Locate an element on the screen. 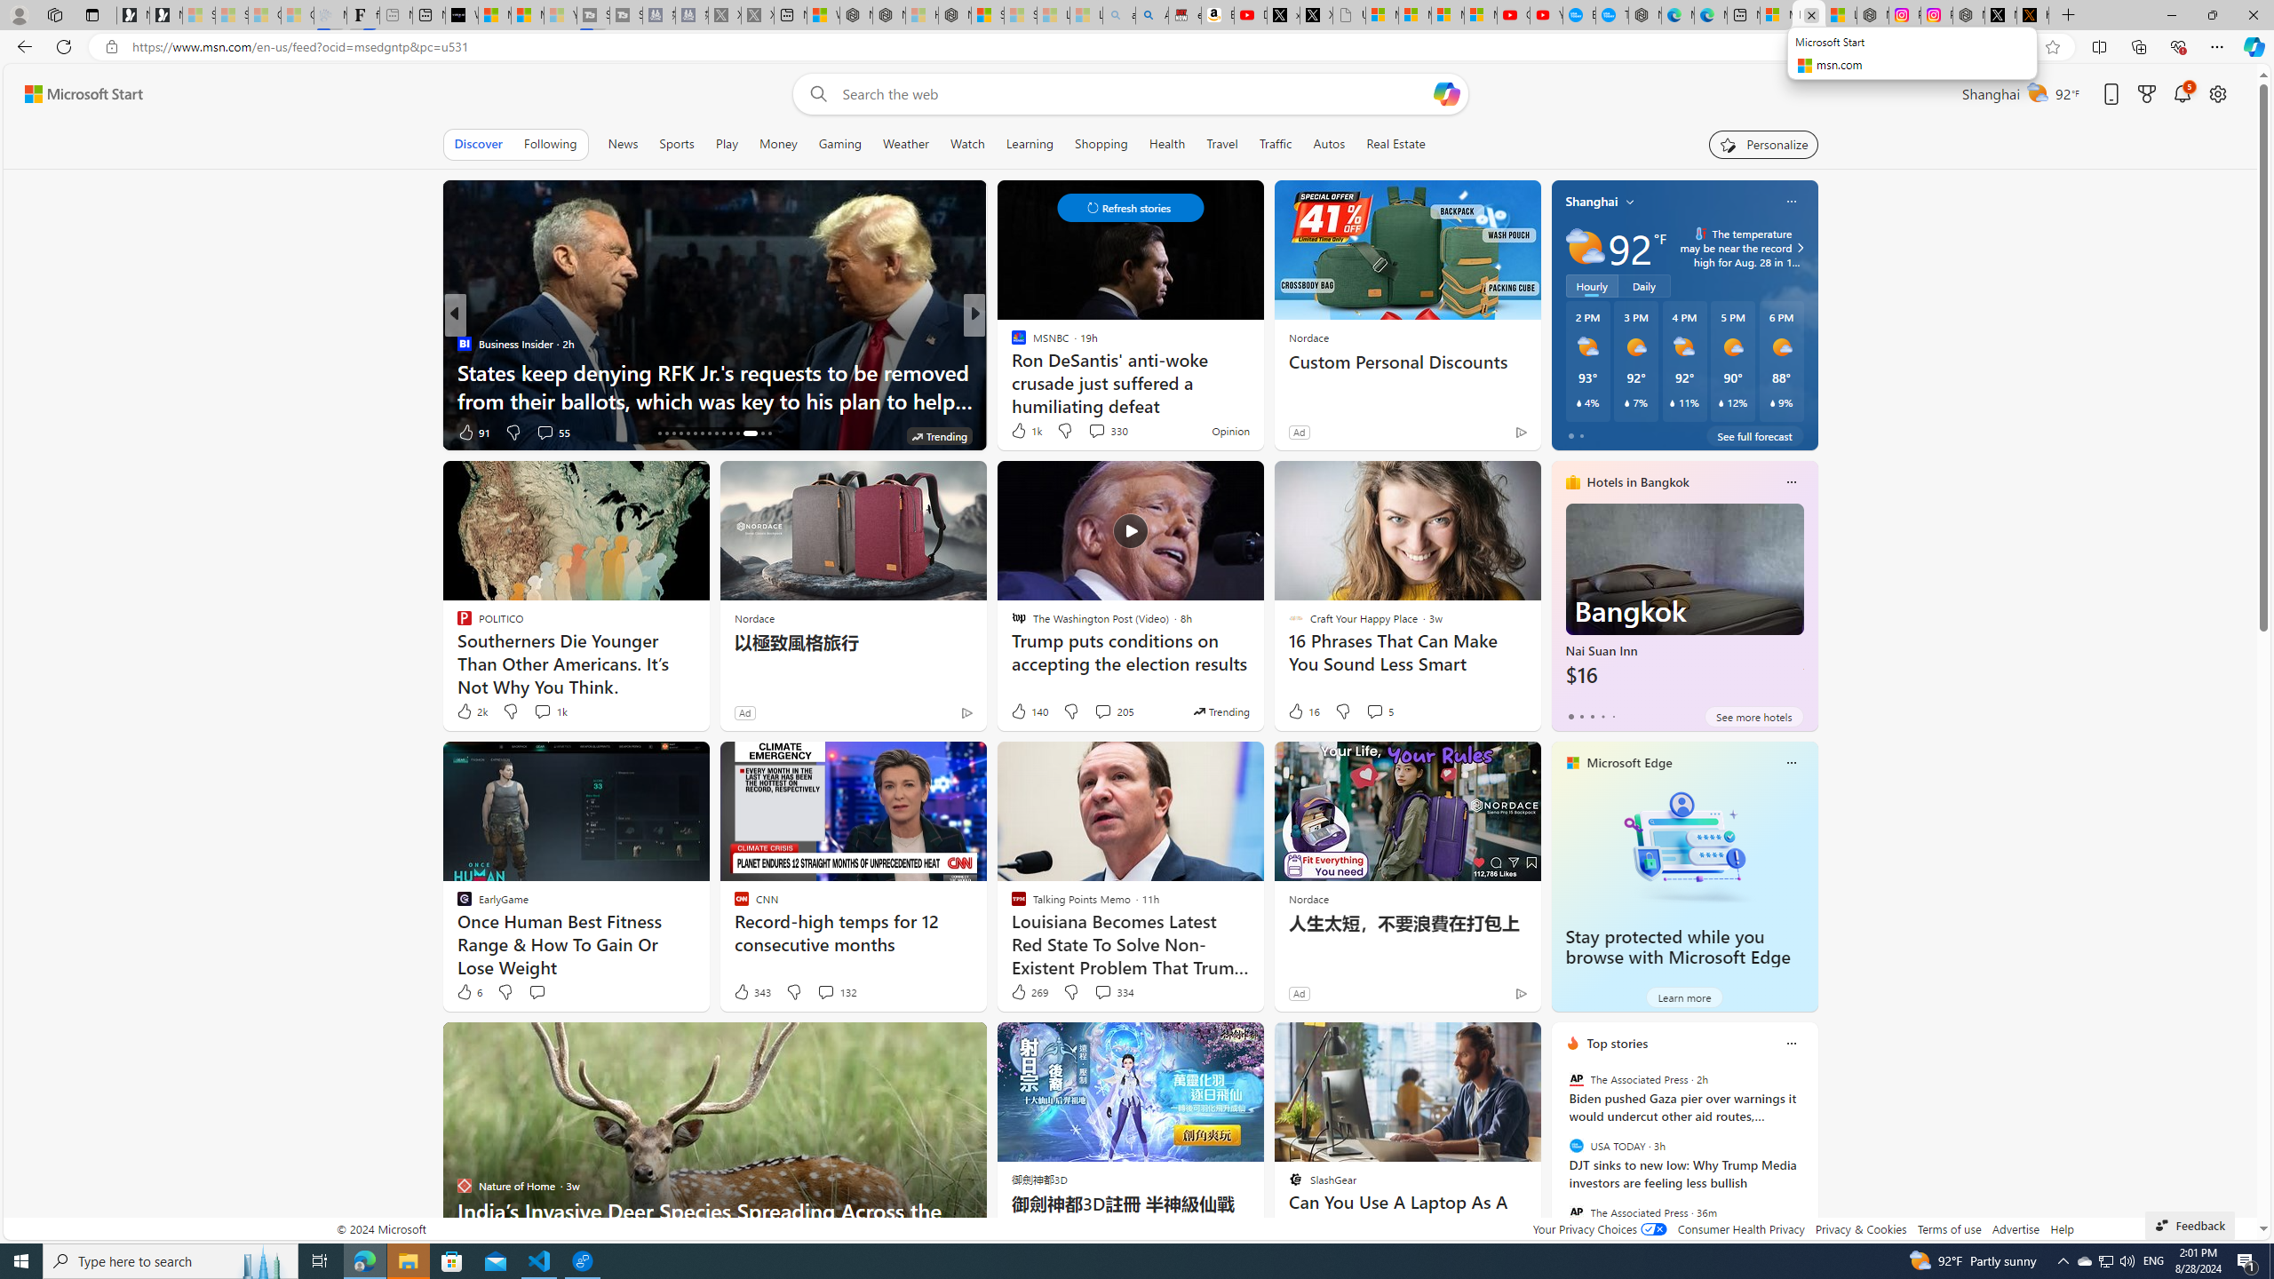 Image resolution: width=2274 pixels, height=1279 pixels. Consumer Health Privacy is located at coordinates (1741, 1229).